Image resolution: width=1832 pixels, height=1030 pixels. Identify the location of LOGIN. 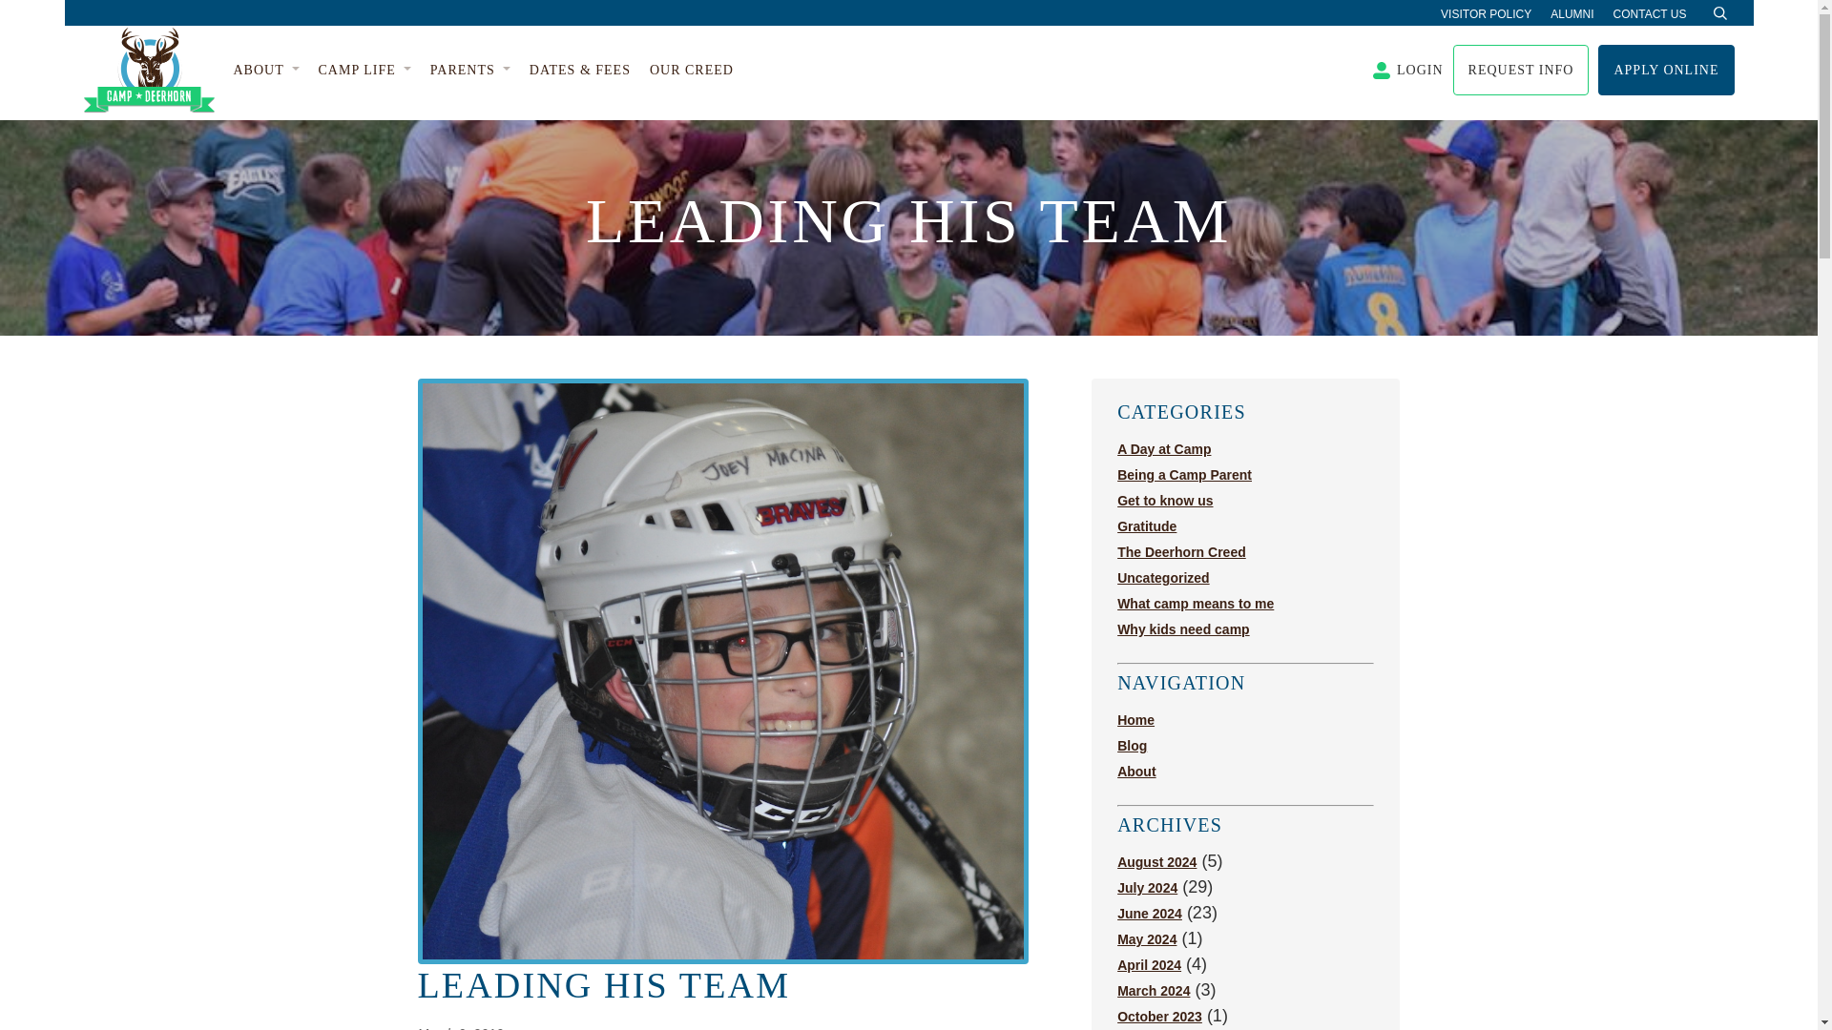
(1407, 70).